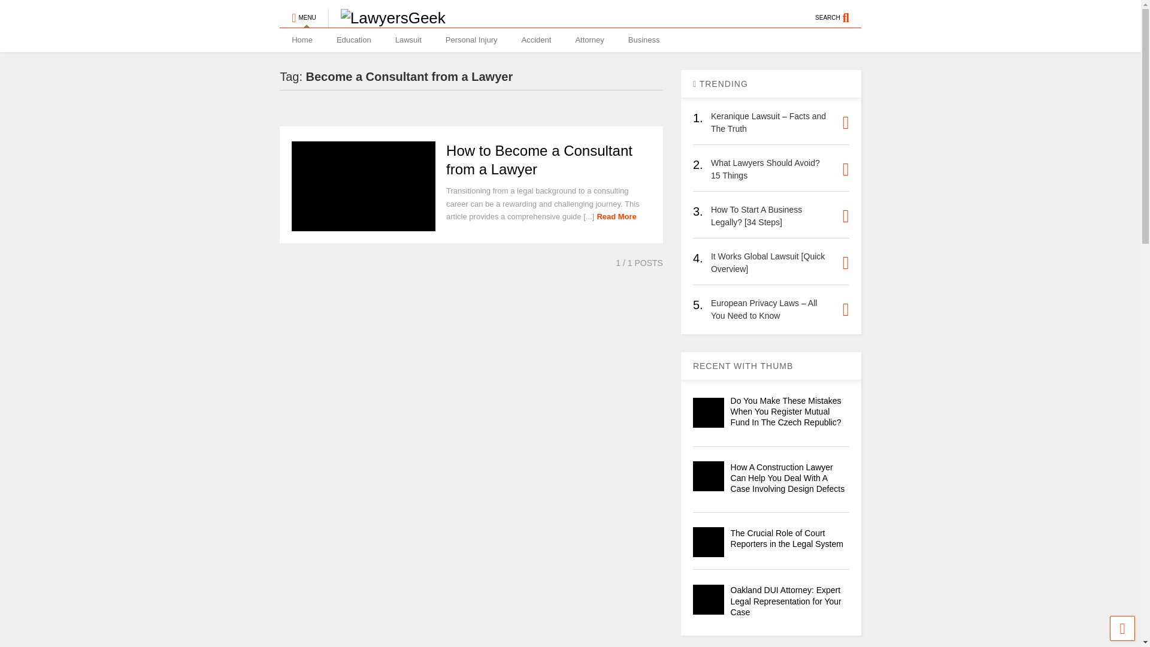  Describe the element at coordinates (303, 13) in the screenshot. I see `MENU` at that location.